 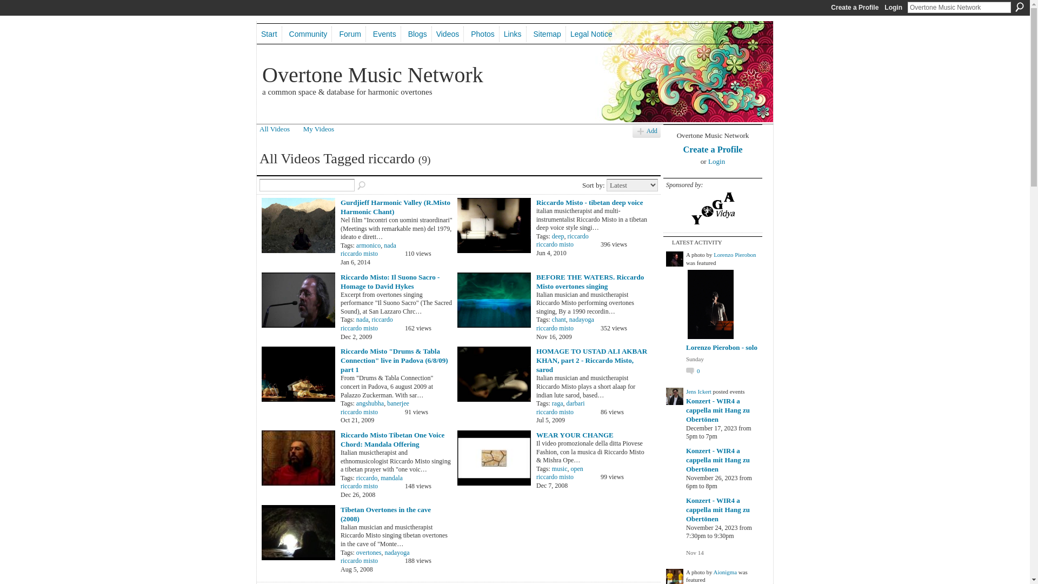 I want to click on Sitemap, so click(x=548, y=34).